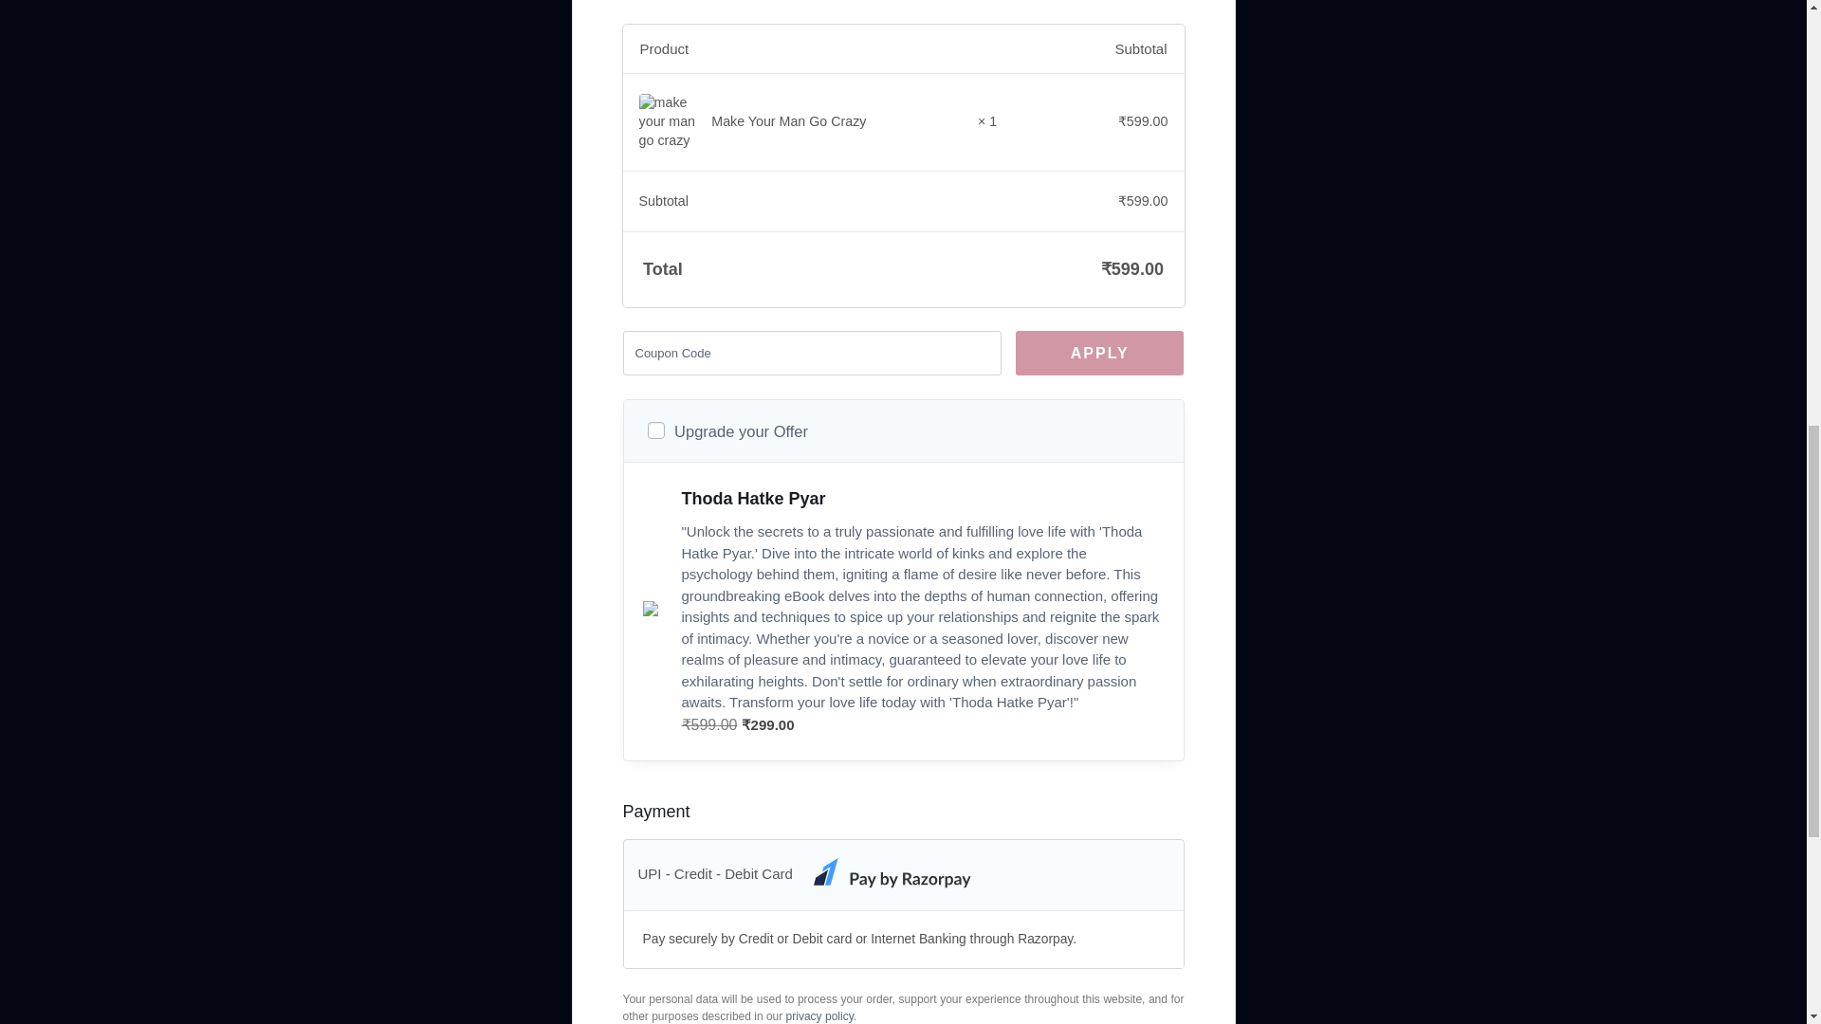 The image size is (1821, 1024). What do you see at coordinates (654, 430) in the screenshot?
I see `9ni` at bounding box center [654, 430].